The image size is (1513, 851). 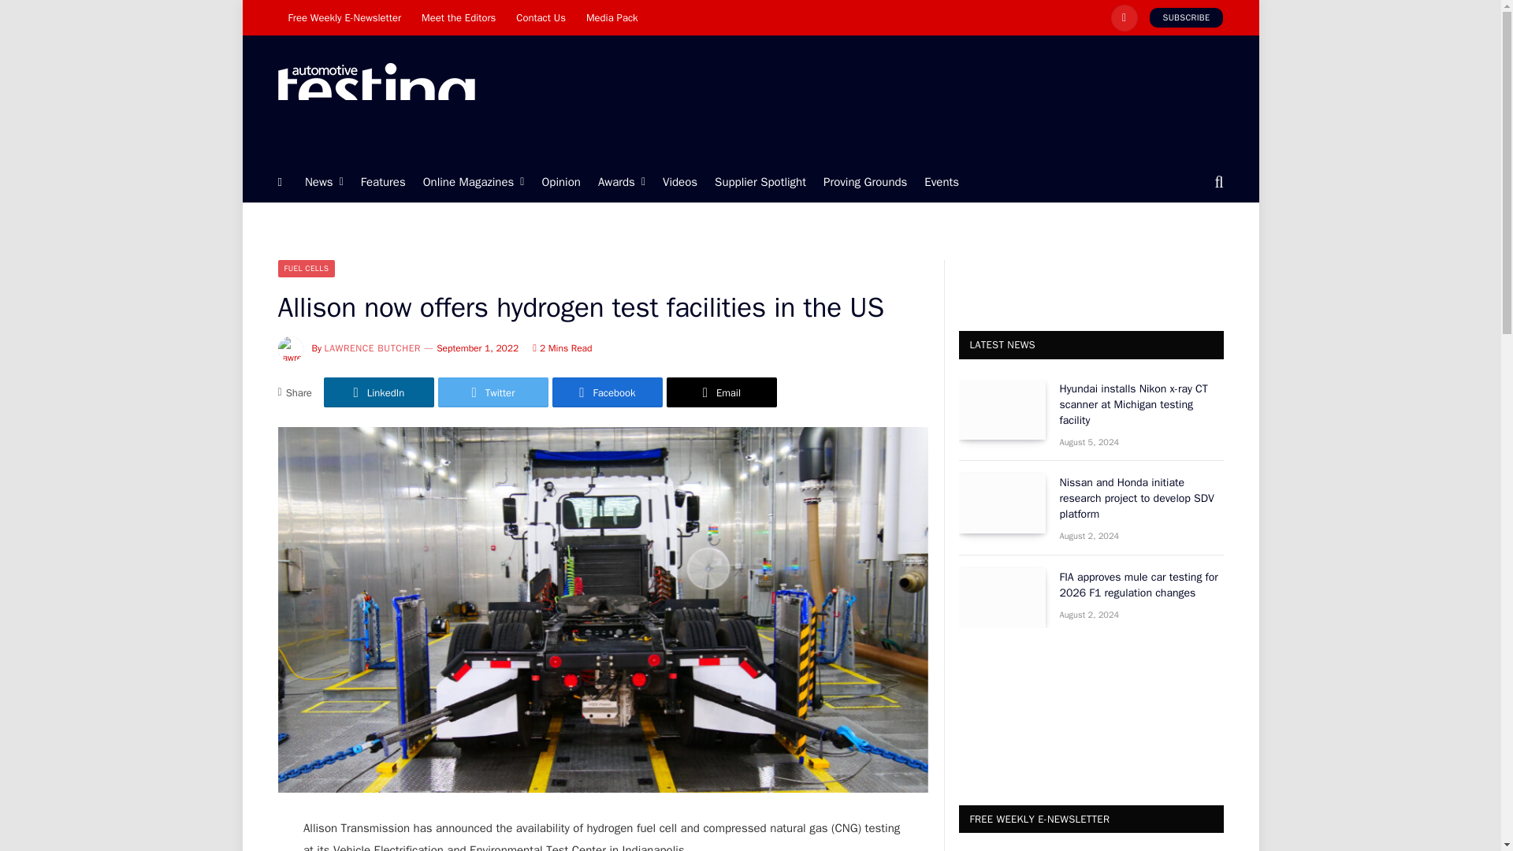 What do you see at coordinates (722, 392) in the screenshot?
I see `Share via Email` at bounding box center [722, 392].